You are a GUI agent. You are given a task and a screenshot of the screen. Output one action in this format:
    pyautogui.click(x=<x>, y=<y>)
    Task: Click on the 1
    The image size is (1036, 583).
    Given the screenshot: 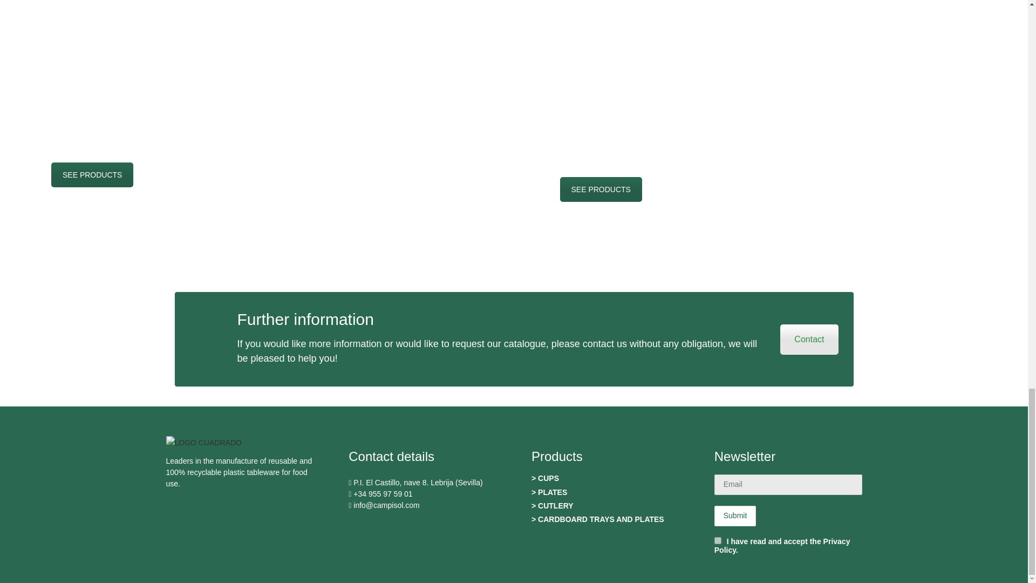 What is the action you would take?
    pyautogui.click(x=718, y=540)
    